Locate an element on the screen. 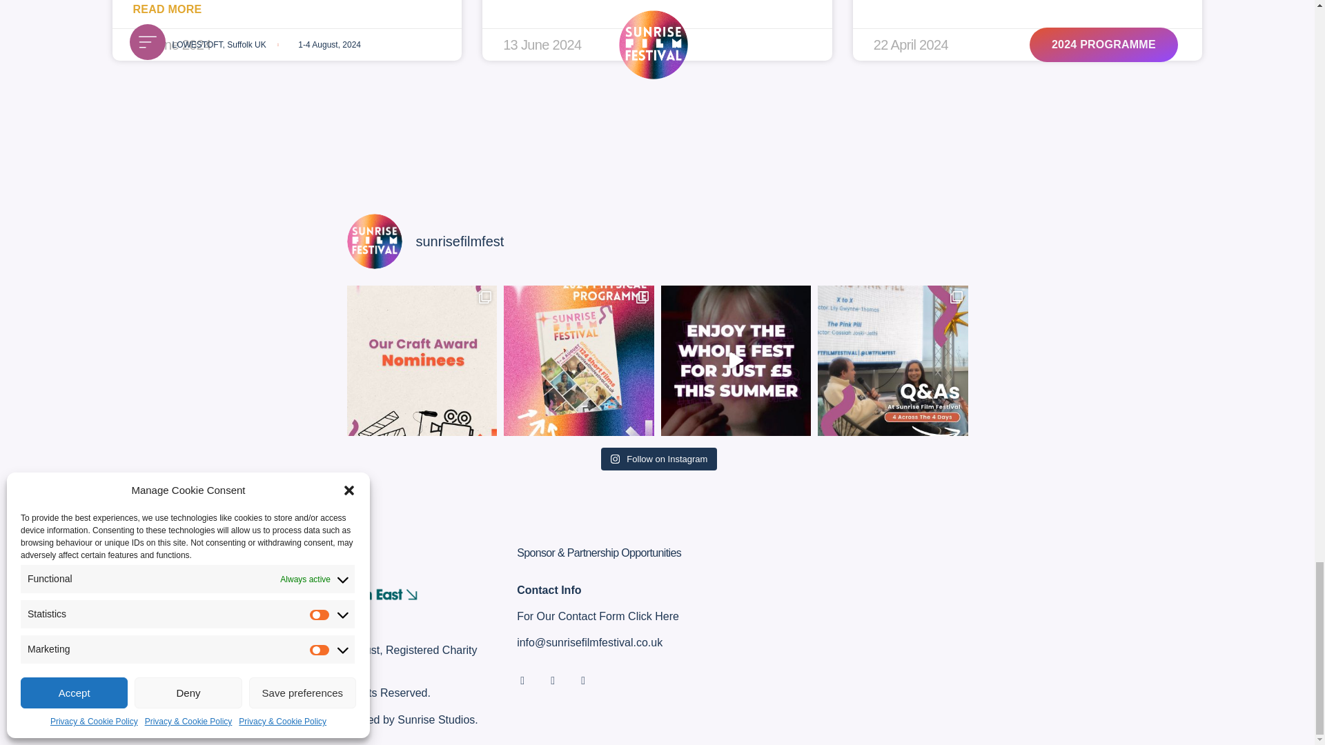  Sunrise Studios. is located at coordinates (438, 719).